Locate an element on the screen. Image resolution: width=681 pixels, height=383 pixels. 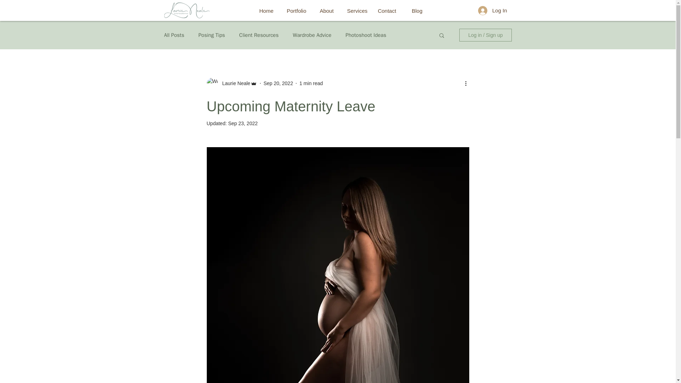
1 min read is located at coordinates (311, 83).